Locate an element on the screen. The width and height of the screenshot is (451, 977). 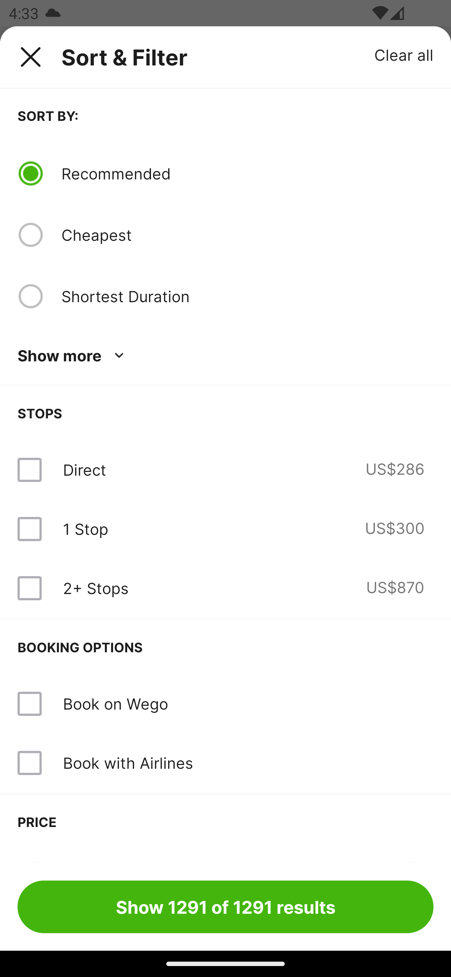
Book with Airlines is located at coordinates (225, 763).